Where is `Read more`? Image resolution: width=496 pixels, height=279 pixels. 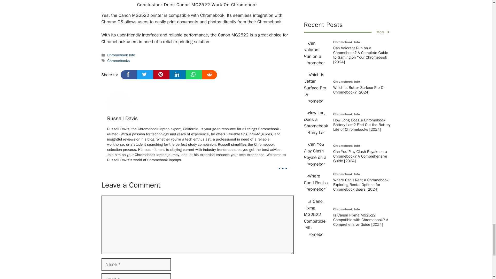 Read more is located at coordinates (283, 165).